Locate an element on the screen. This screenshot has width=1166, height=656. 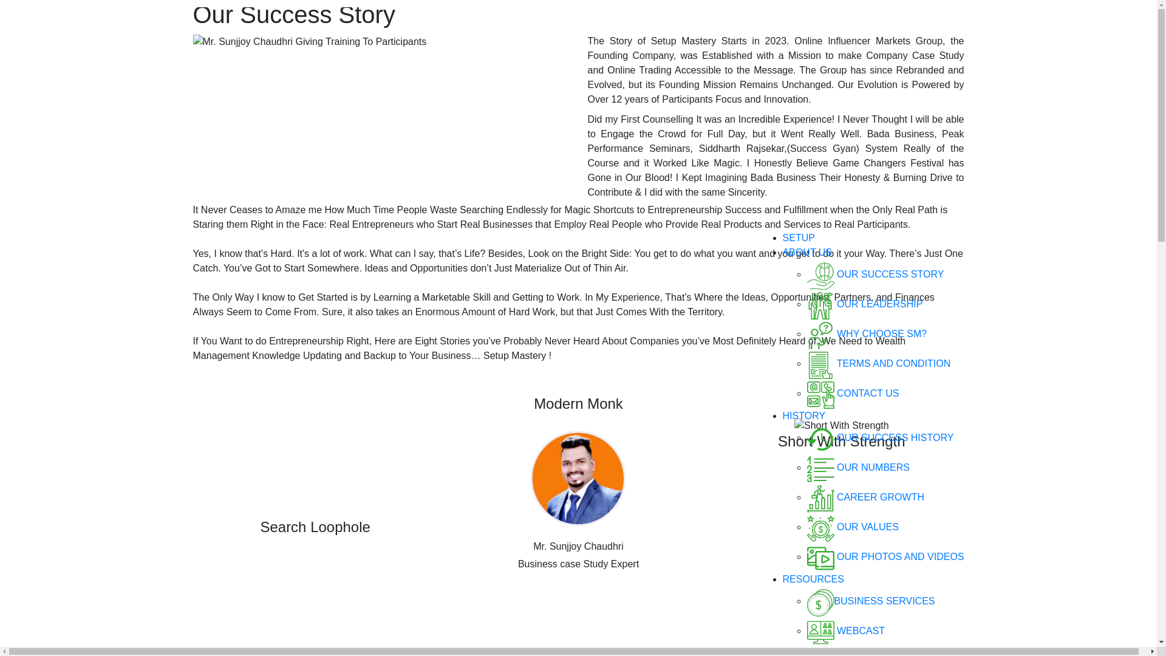
OUR SUCCESS HISTORY is located at coordinates (880, 437).